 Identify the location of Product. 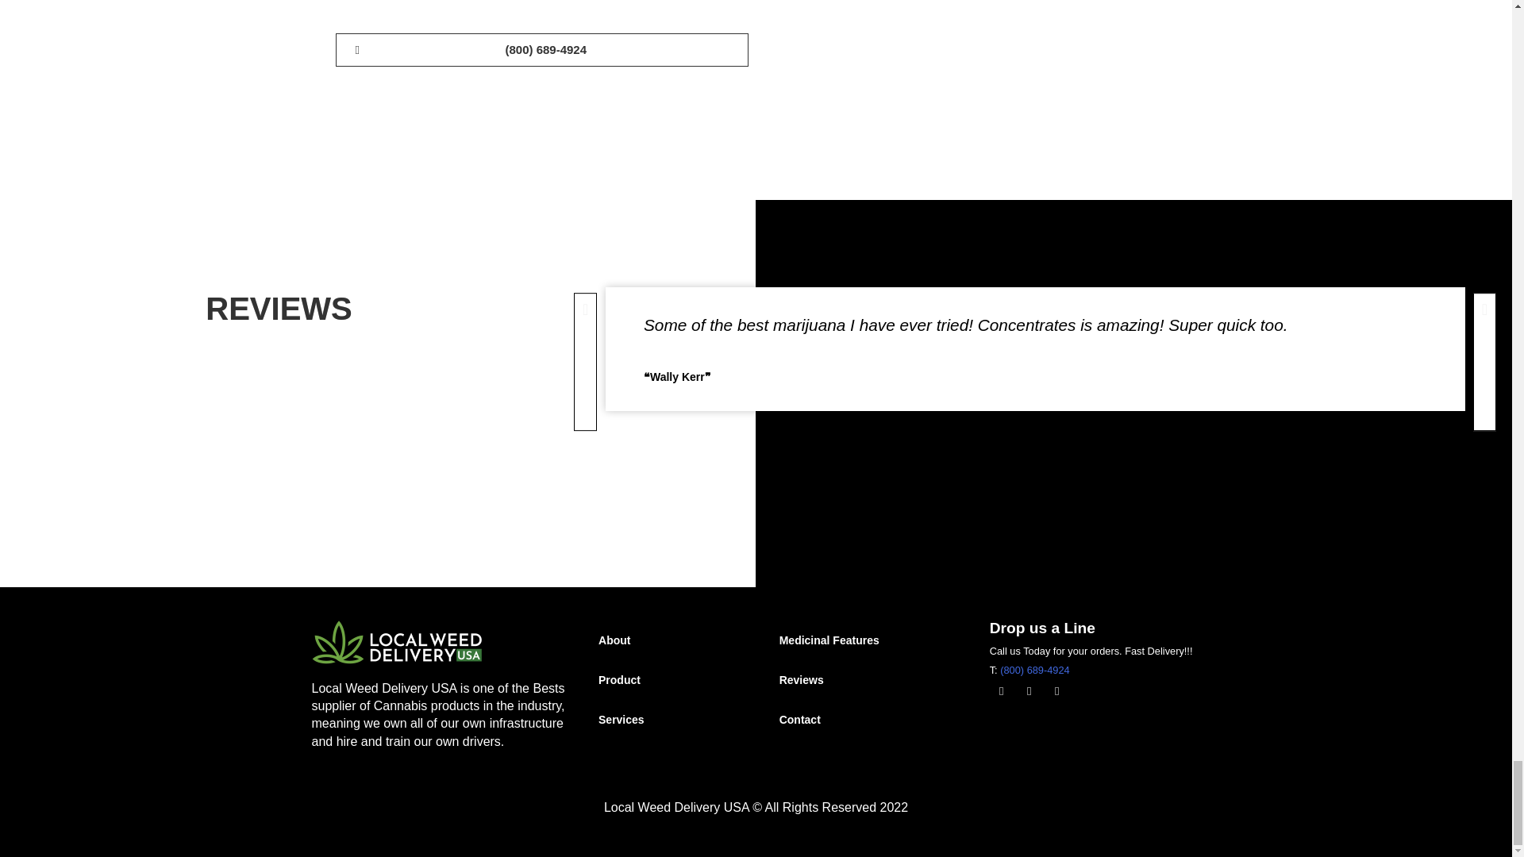
(665, 679).